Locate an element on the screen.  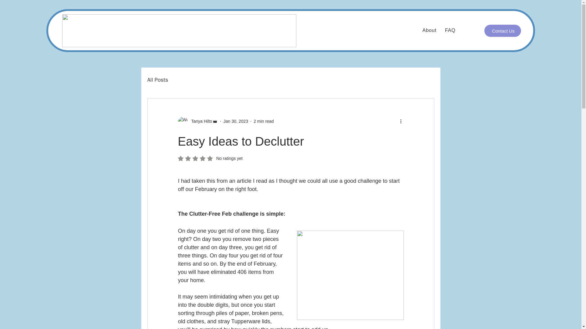
About is located at coordinates (429, 30).